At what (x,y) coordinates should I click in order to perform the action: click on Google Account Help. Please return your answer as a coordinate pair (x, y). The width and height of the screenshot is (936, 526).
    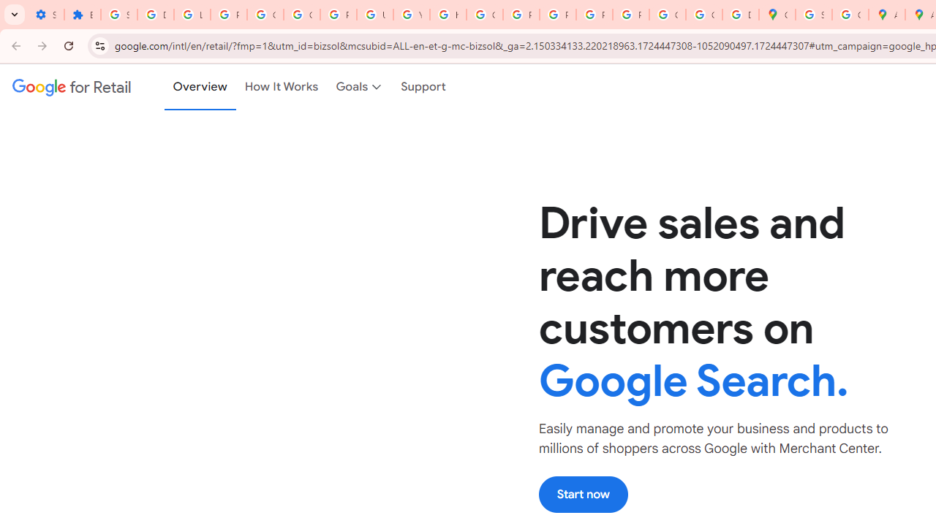
    Looking at the image, I should click on (265, 15).